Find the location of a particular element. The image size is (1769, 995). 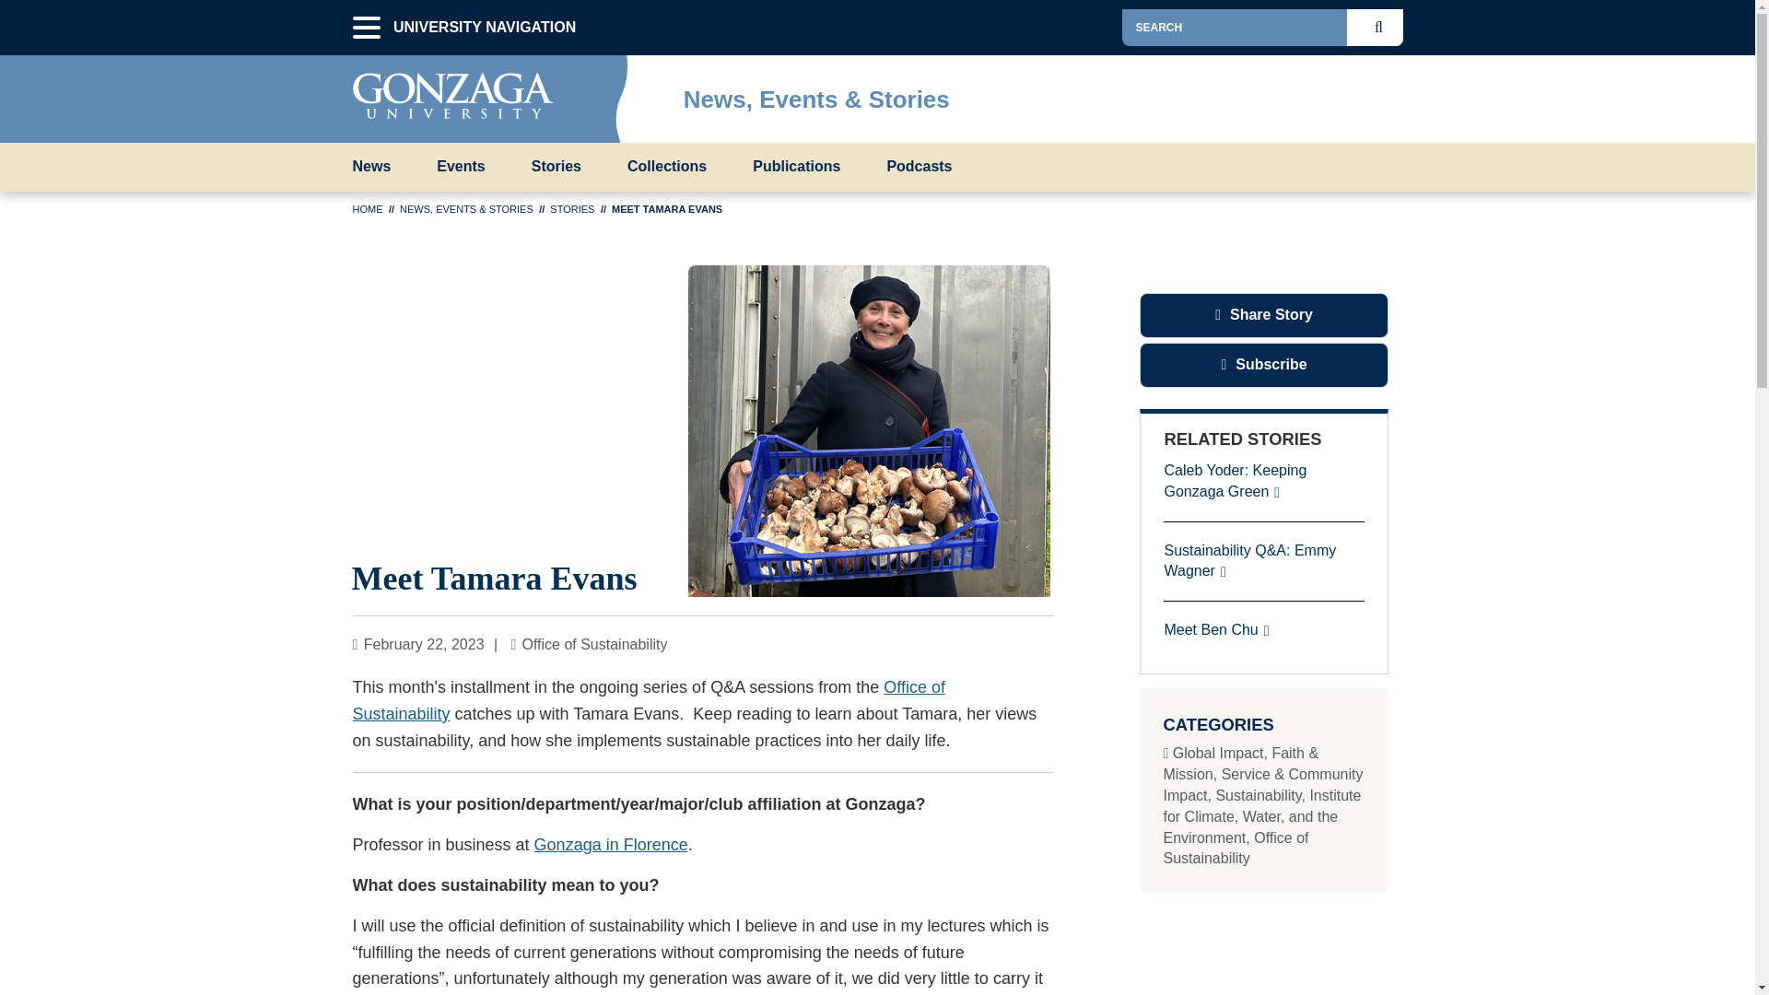

Toggle Menu is located at coordinates (1388, 94).